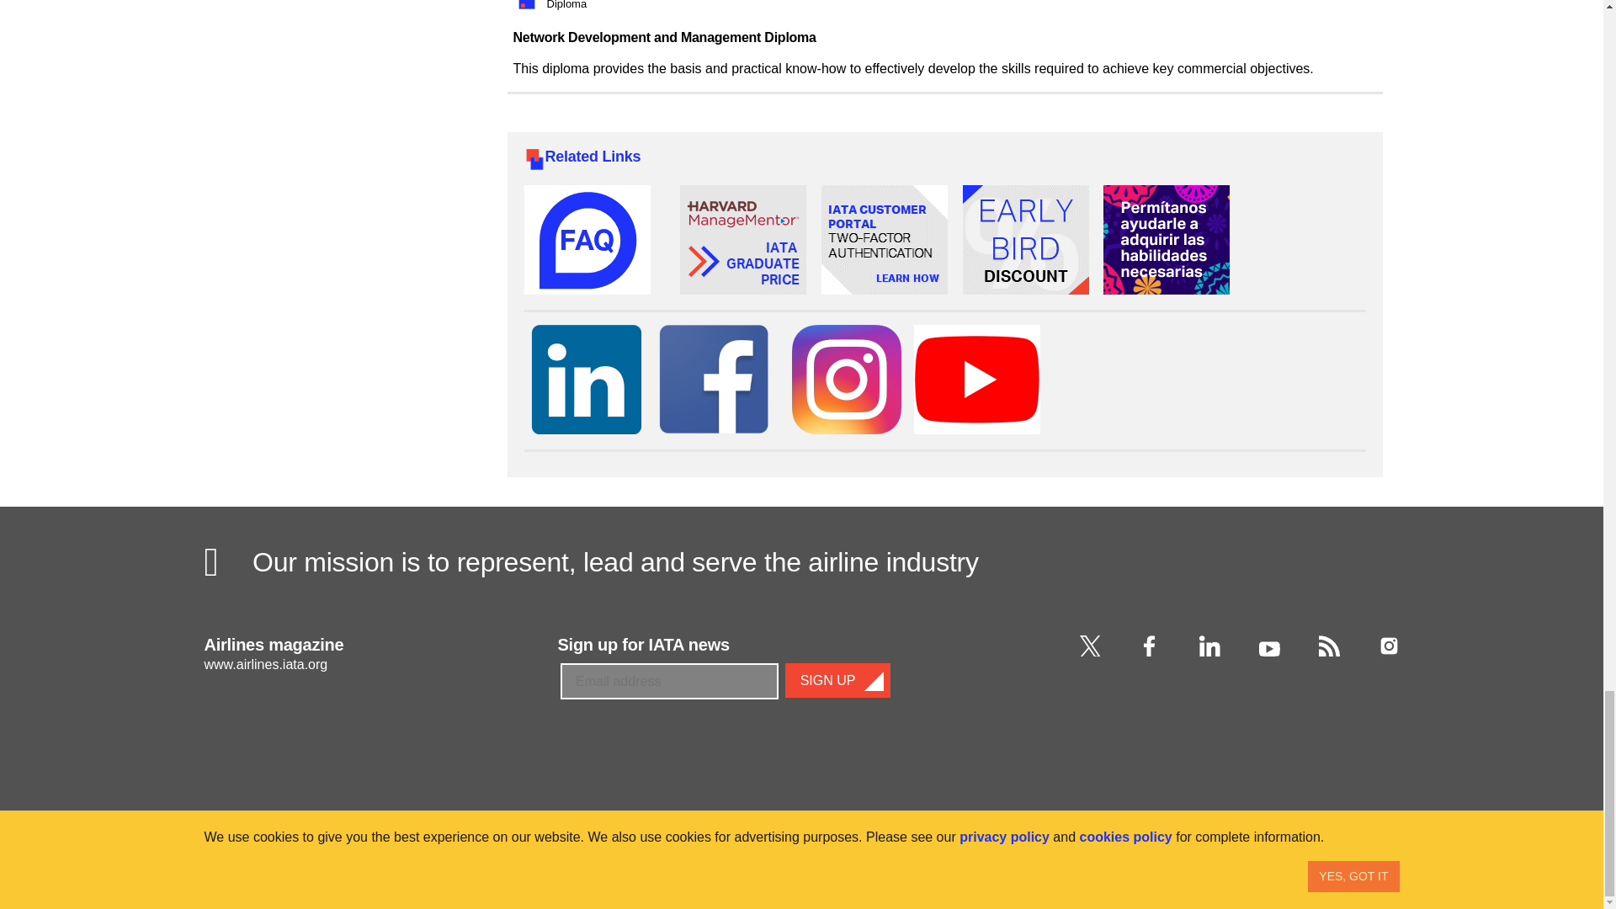 The width and height of the screenshot is (1616, 909). What do you see at coordinates (1209, 645) in the screenshot?
I see `IATA on Linkedin` at bounding box center [1209, 645].